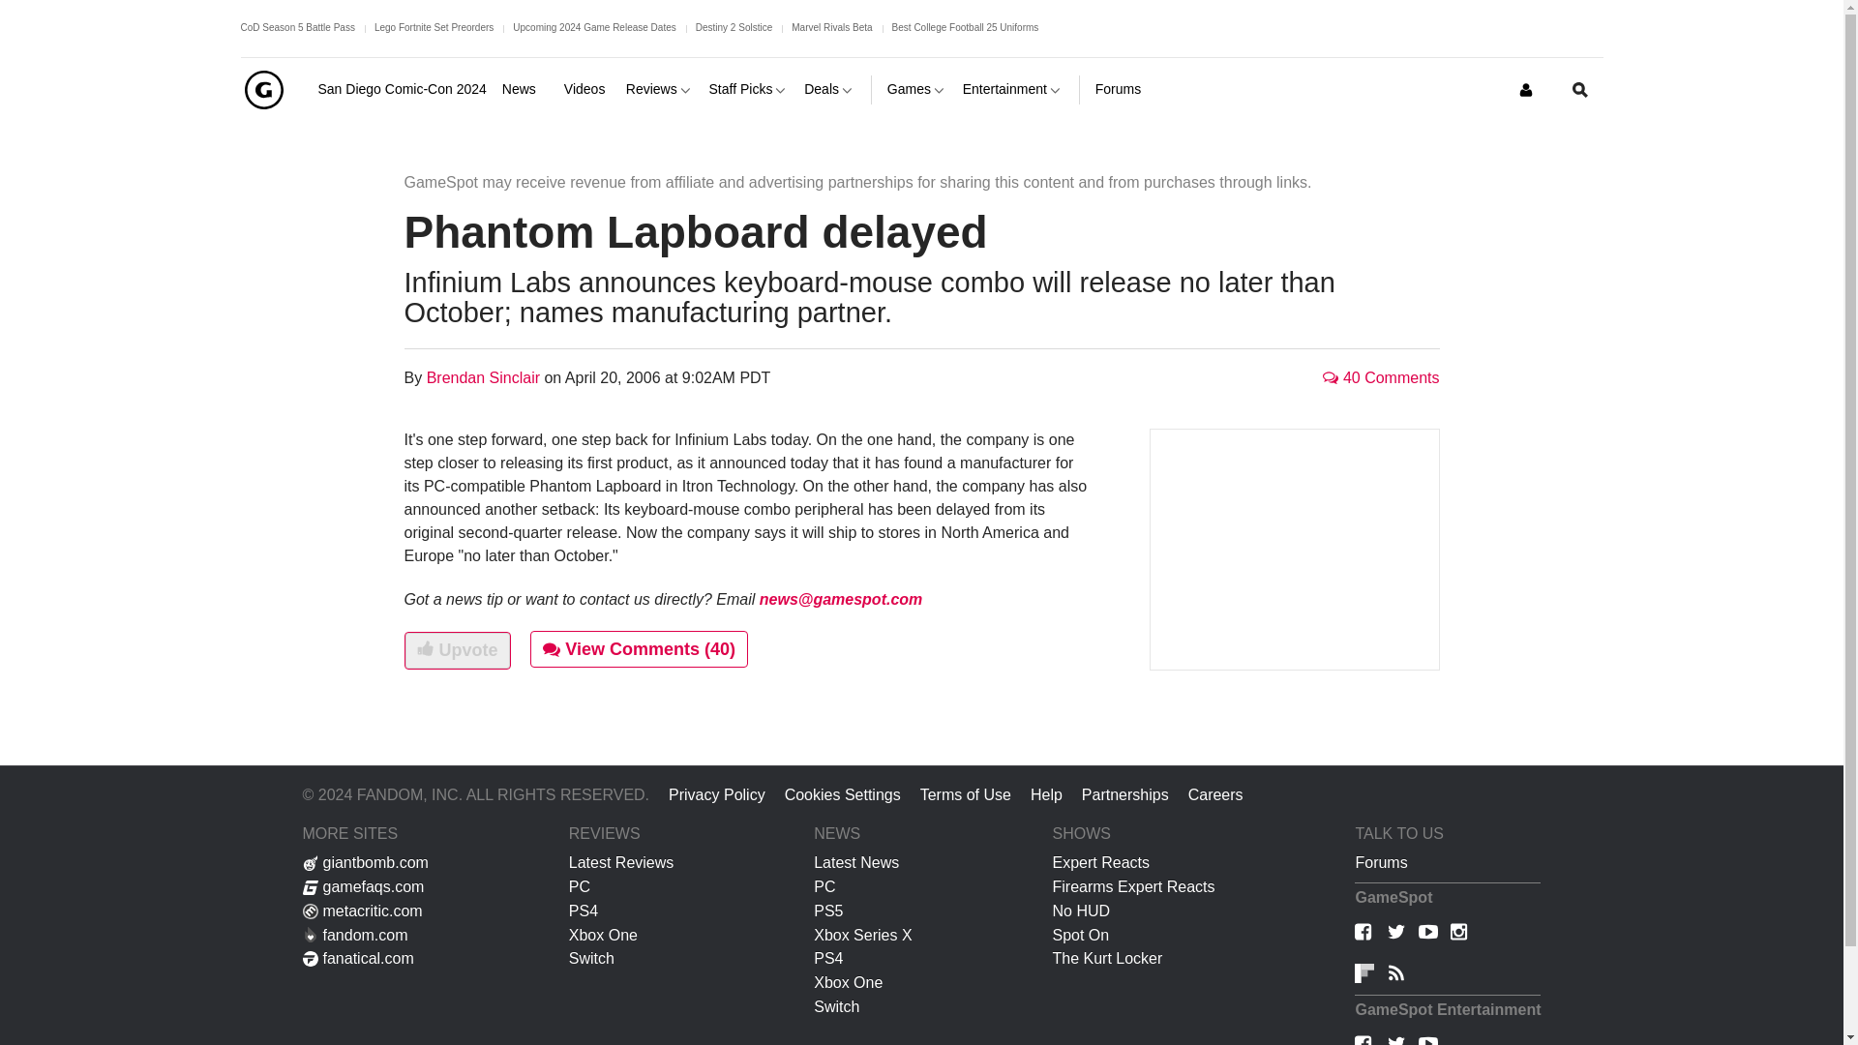 The height and width of the screenshot is (1045, 1858). I want to click on Marvel Rivals Beta, so click(830, 27).